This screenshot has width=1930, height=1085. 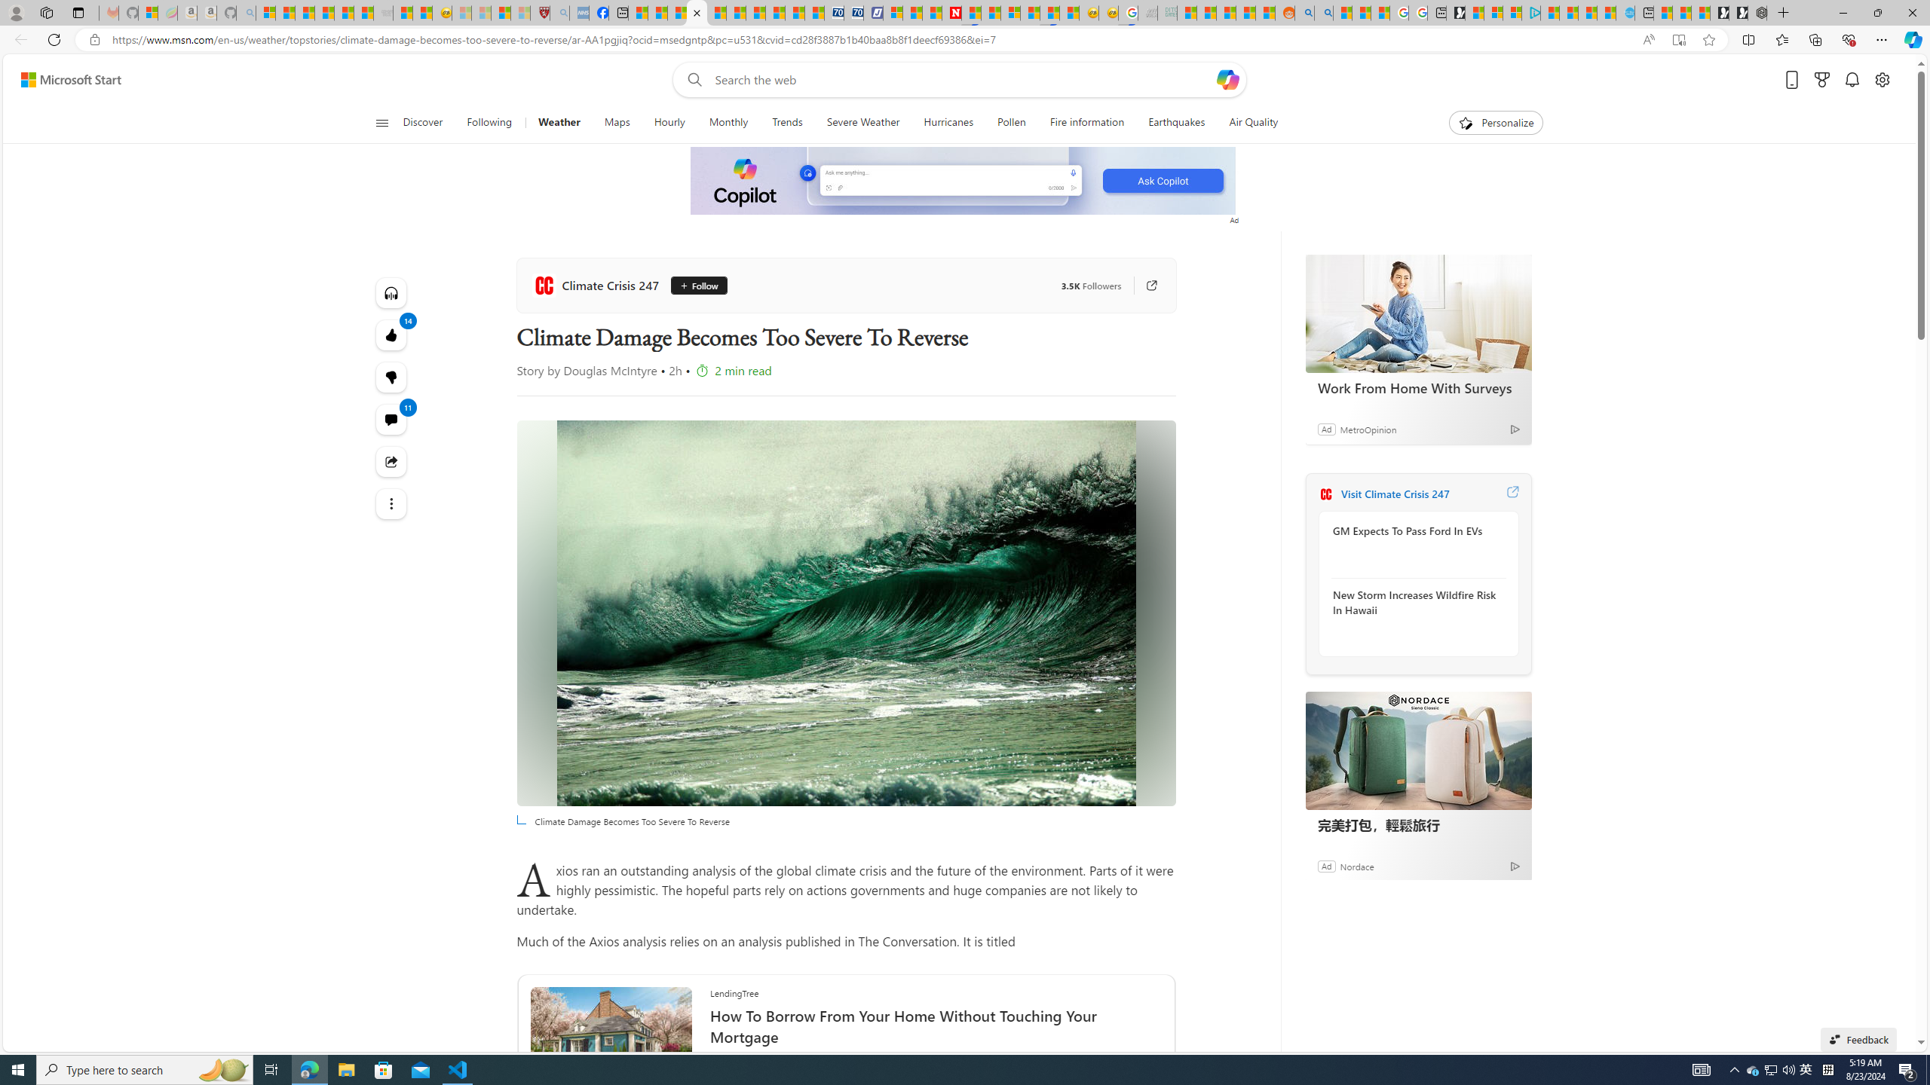 What do you see at coordinates (392, 335) in the screenshot?
I see `14 Like` at bounding box center [392, 335].